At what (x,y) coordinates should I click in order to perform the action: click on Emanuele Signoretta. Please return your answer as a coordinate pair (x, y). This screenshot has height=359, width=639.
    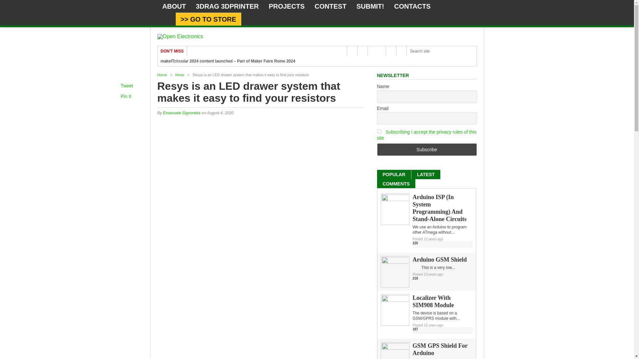
    Looking at the image, I should click on (182, 113).